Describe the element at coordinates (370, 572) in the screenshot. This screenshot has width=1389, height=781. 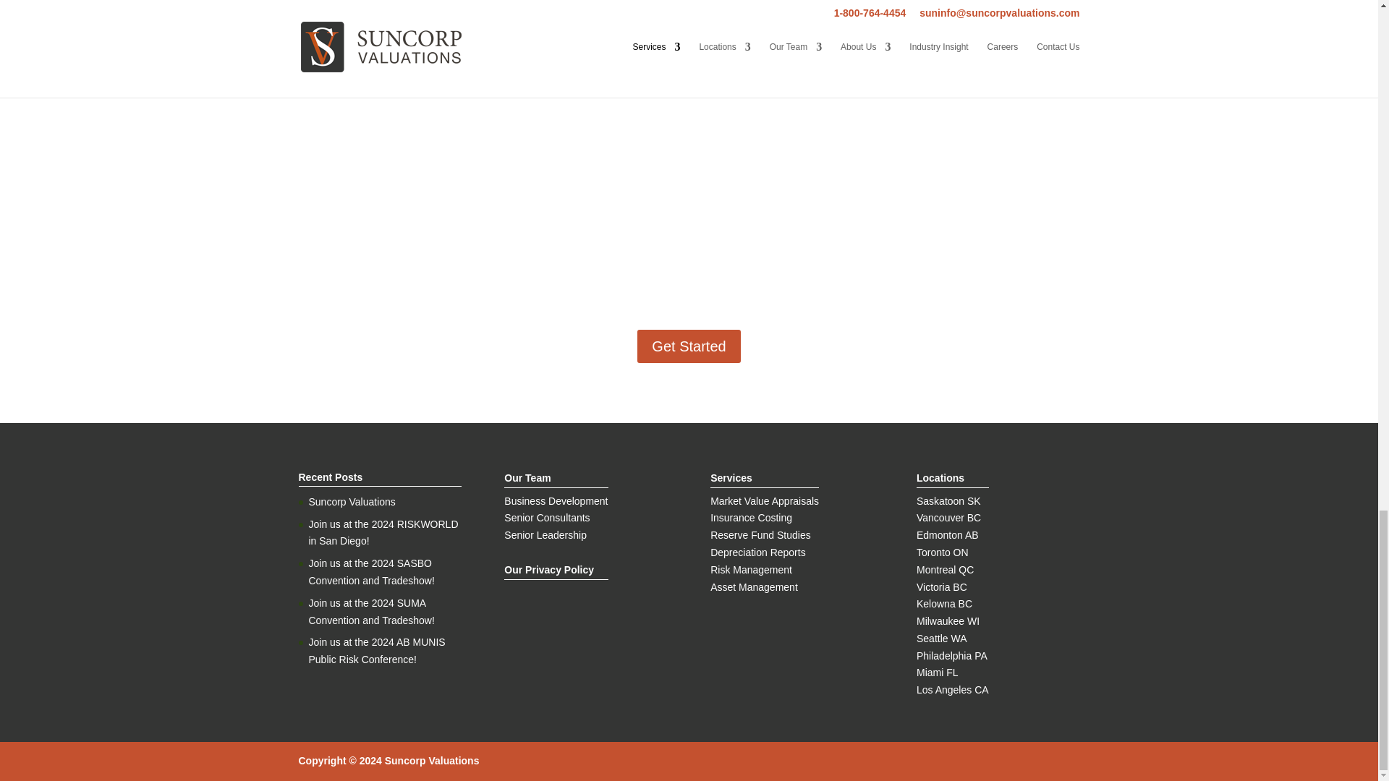
I see `Join us at the 2024 SASBO Convention and Tradeshow!` at that location.